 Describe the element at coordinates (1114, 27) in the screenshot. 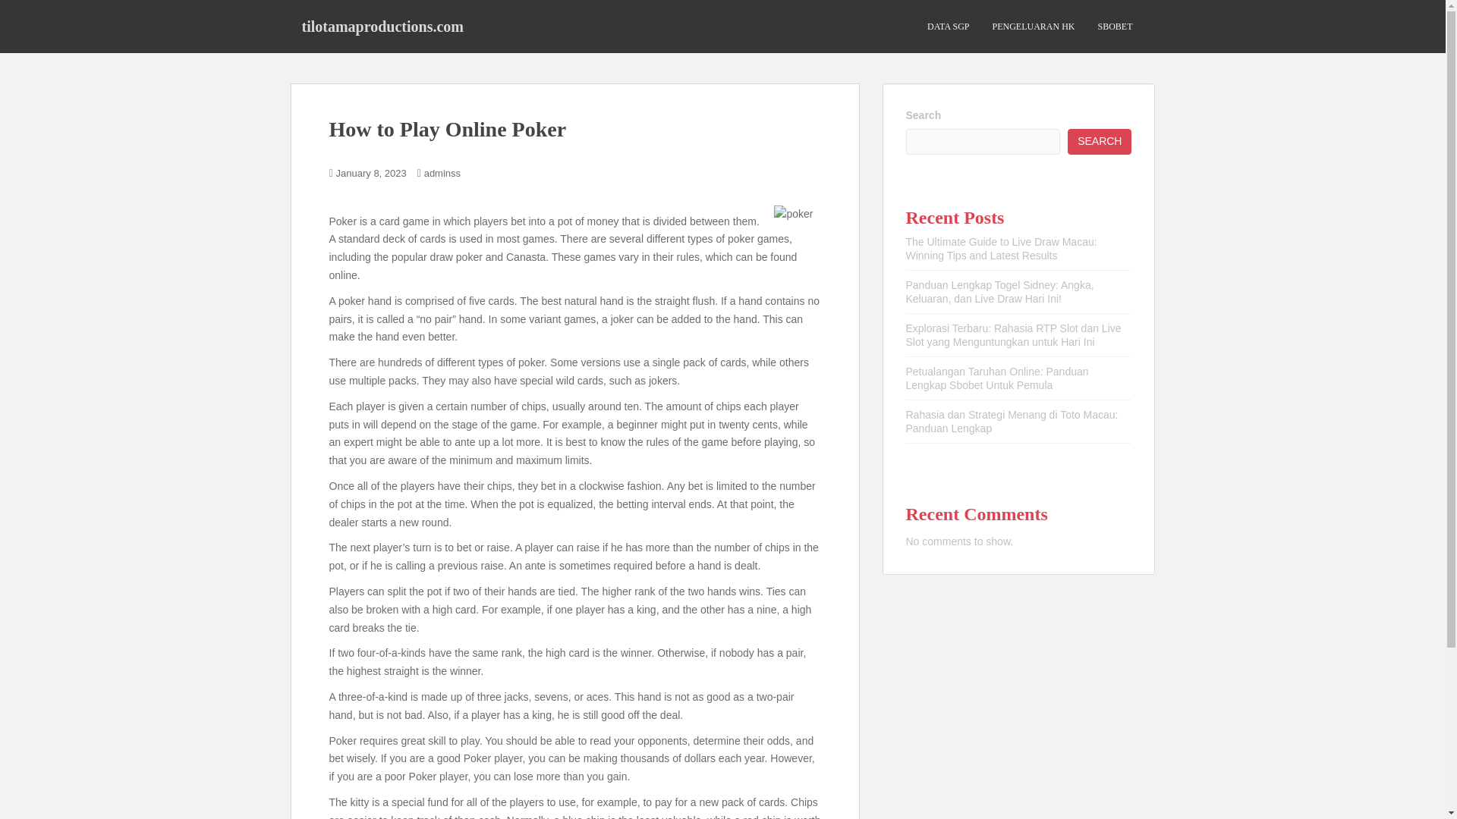

I see `SBOBET` at that location.